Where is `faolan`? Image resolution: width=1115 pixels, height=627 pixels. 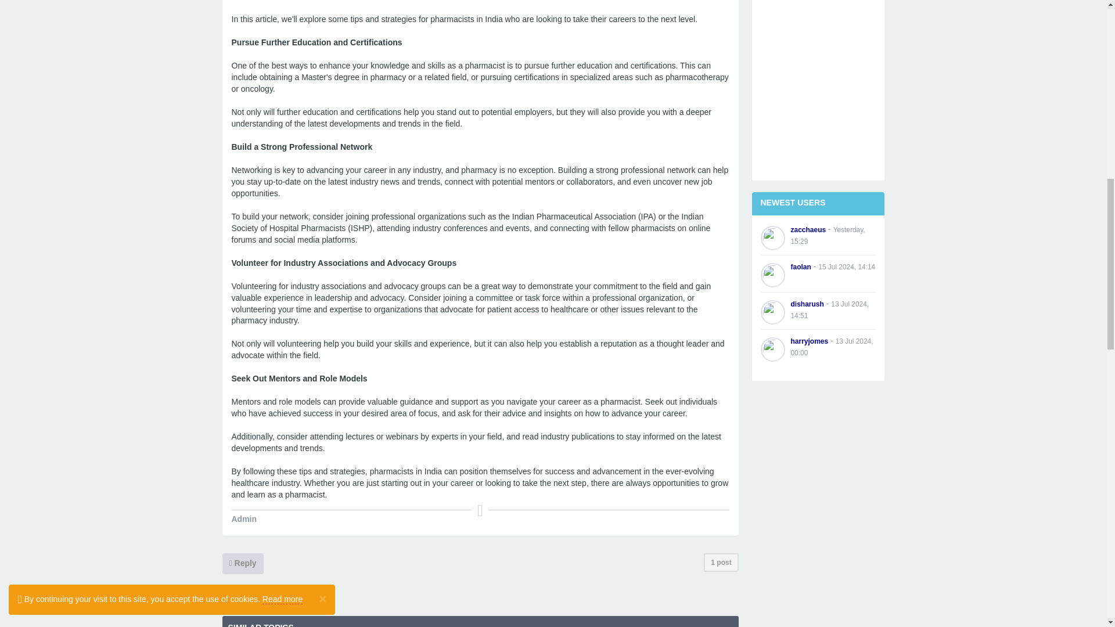 faolan is located at coordinates (801, 266).